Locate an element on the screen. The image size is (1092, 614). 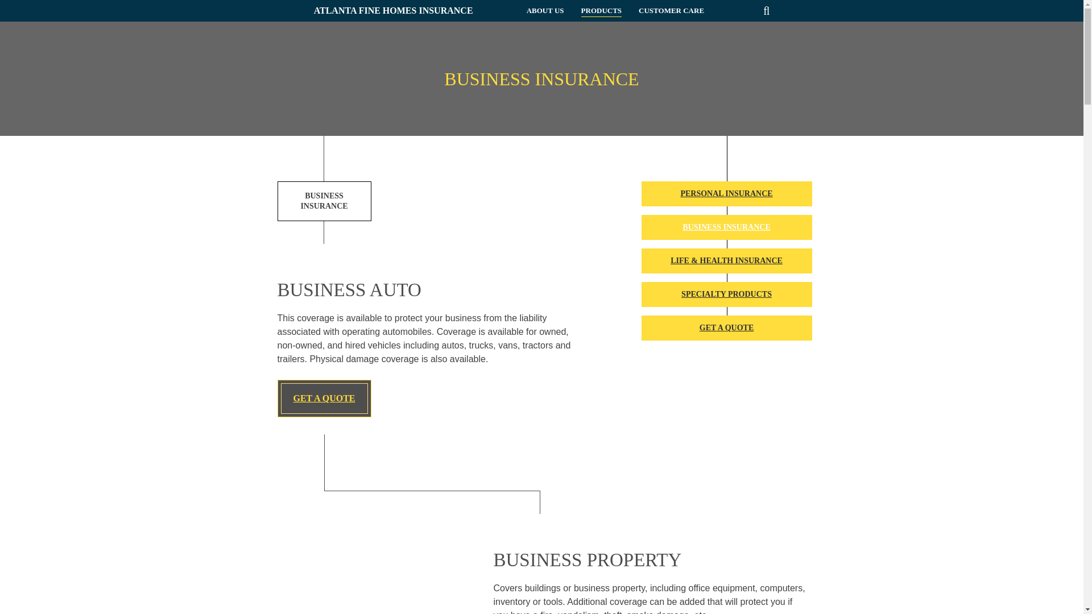
ATLANTA FINE HOMES INSURANCE is located at coordinates (394, 10).